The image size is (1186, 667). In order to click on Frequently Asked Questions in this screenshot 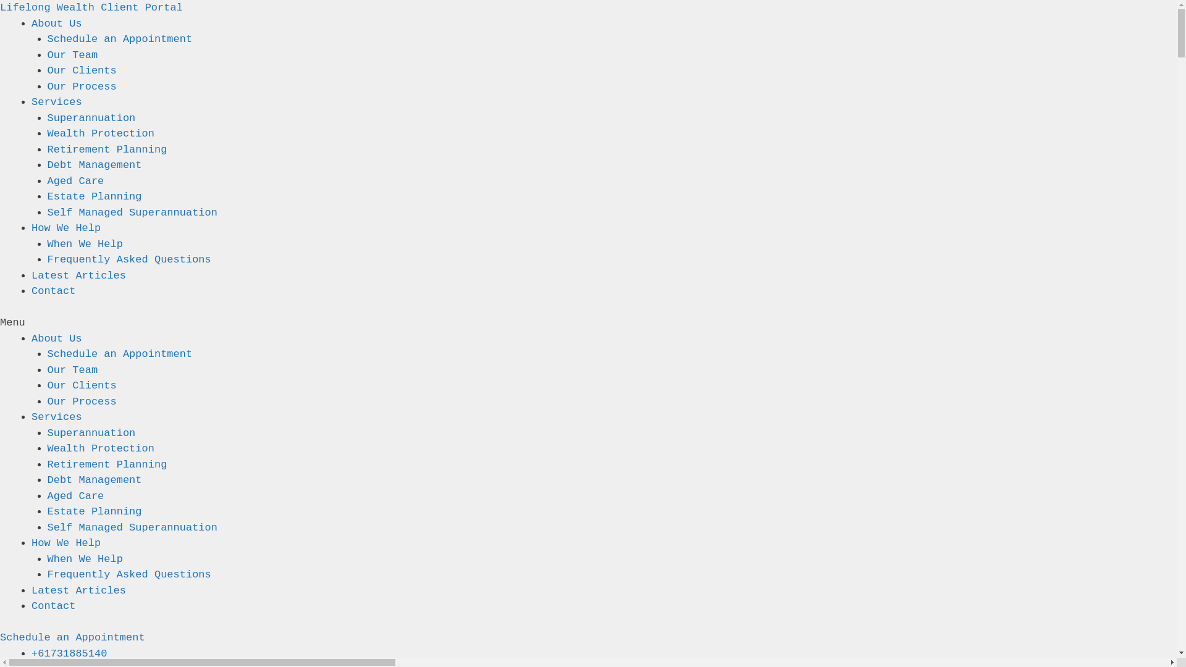, I will do `click(128, 574)`.